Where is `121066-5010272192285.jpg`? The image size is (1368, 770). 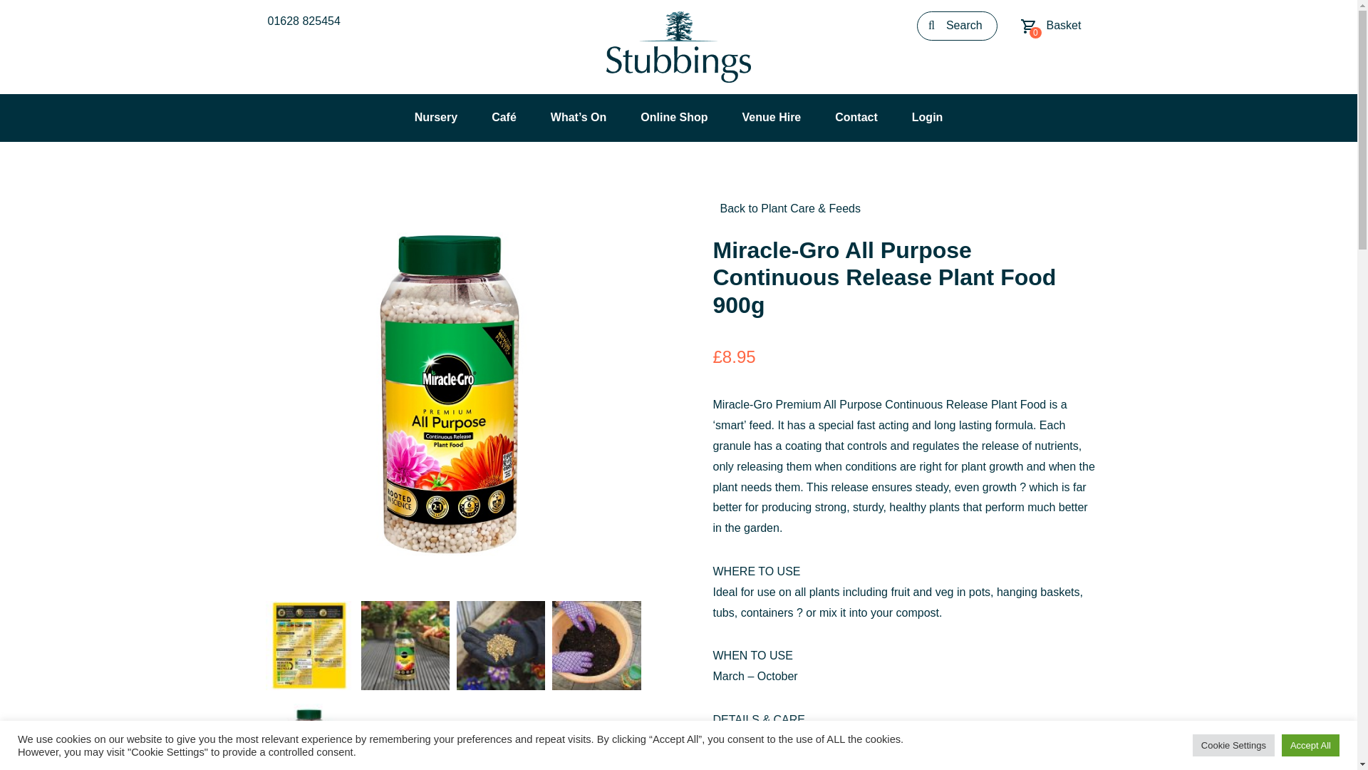 121066-5010272192285.jpg is located at coordinates (1050, 26).